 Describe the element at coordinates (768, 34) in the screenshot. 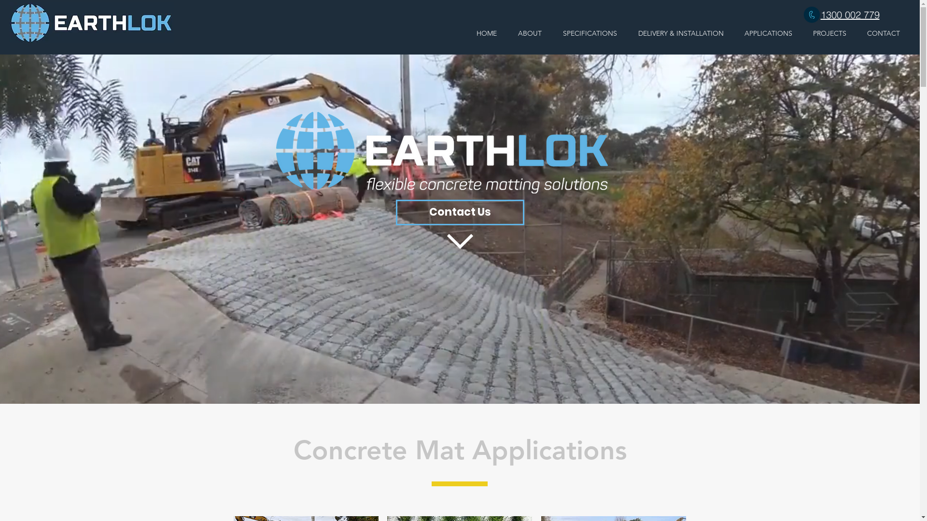

I see `APPLICATIONS` at that location.